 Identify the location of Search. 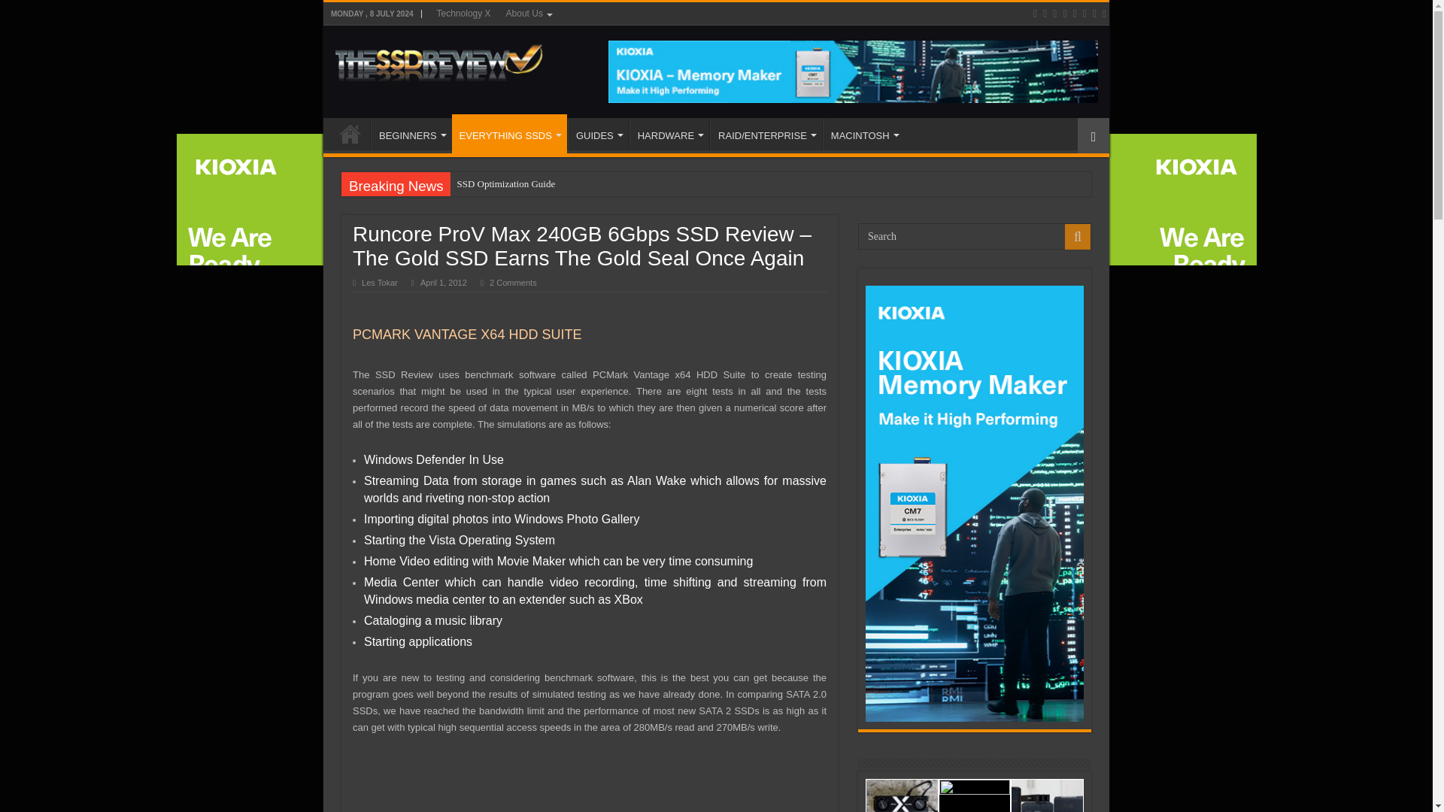
(975, 236).